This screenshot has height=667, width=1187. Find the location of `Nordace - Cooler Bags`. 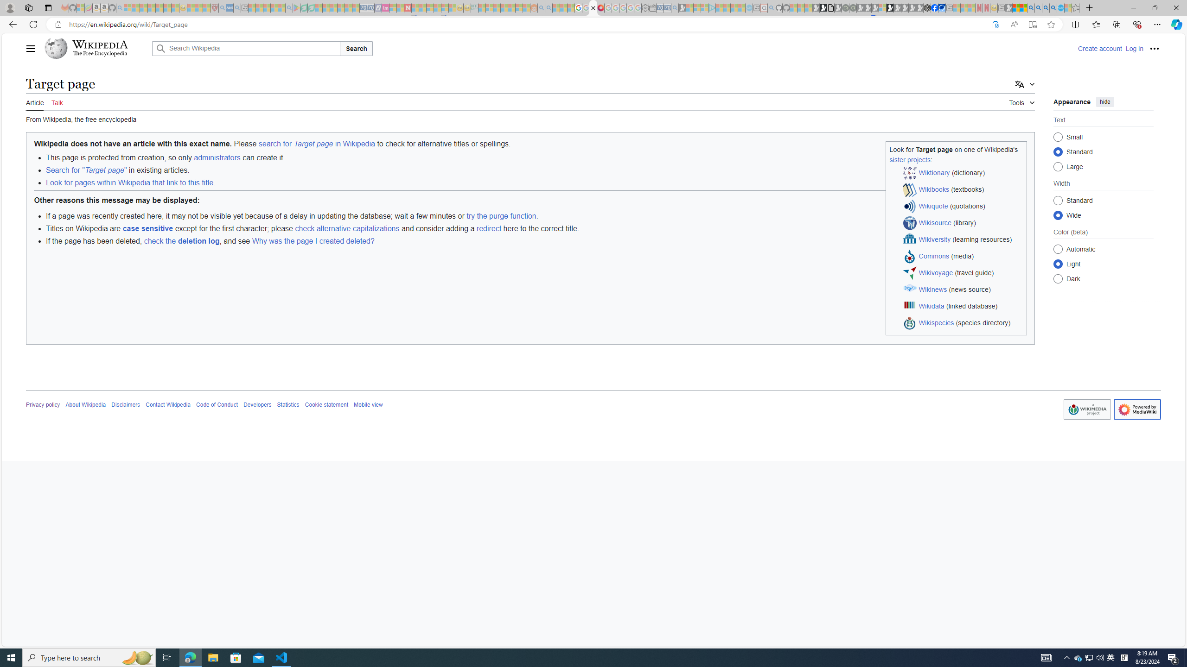

Nordace - Cooler Bags is located at coordinates (927, 8).